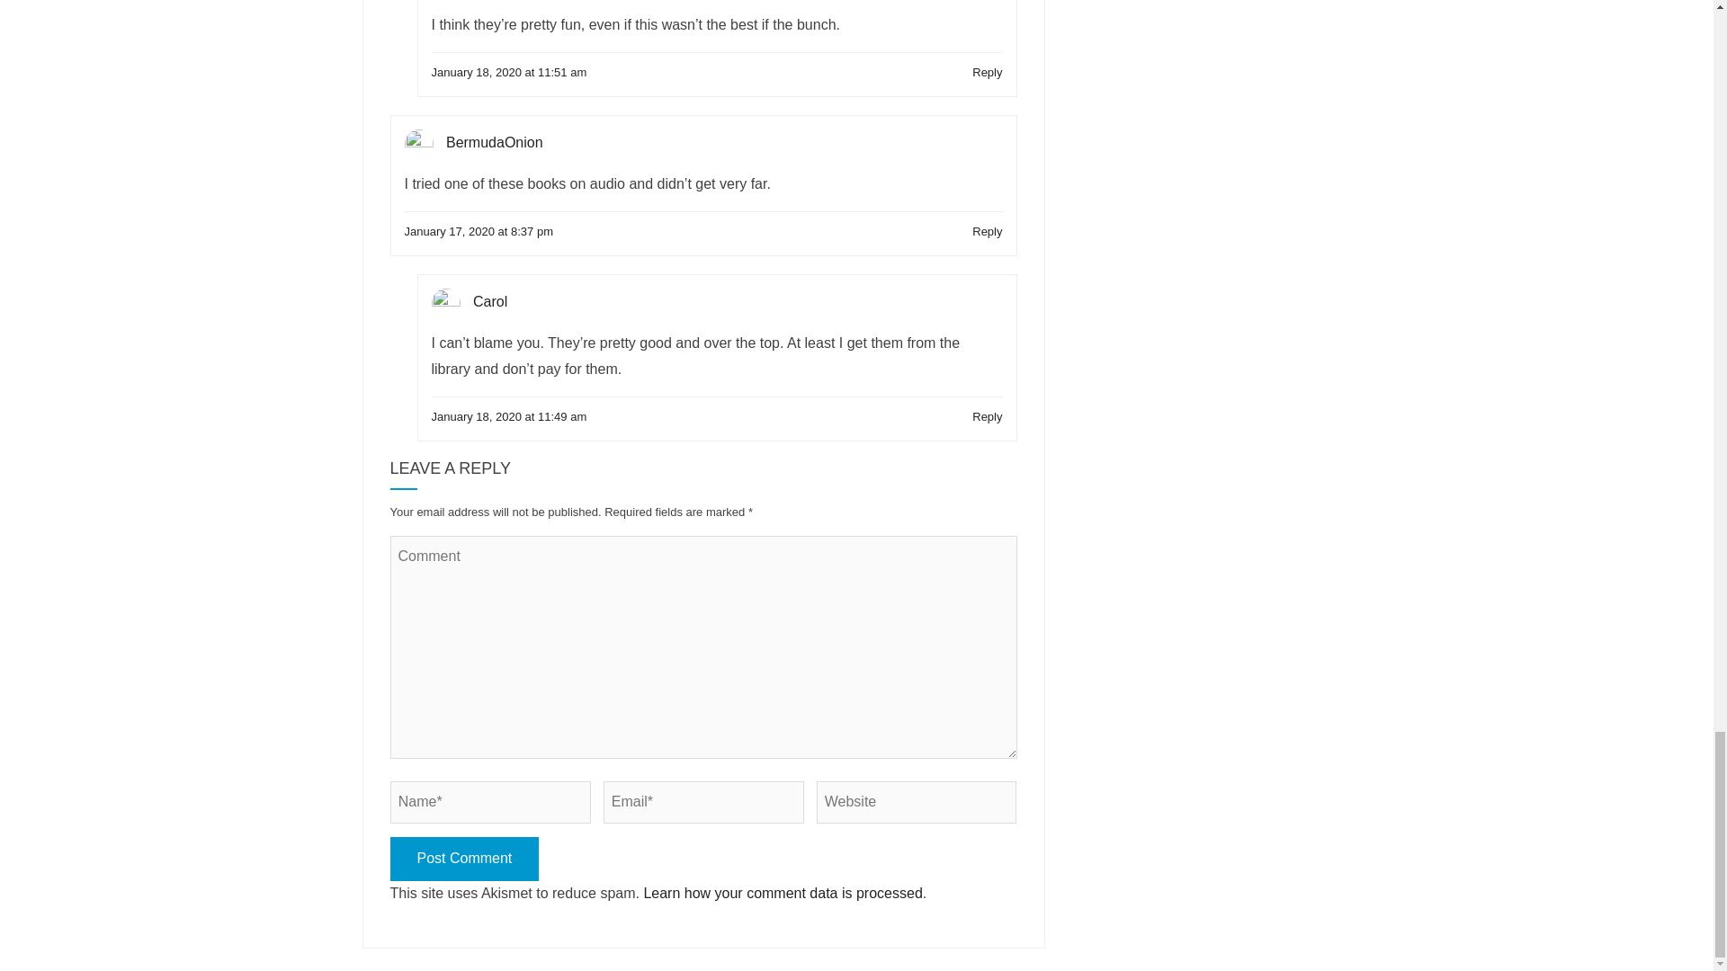 Image resolution: width=1727 pixels, height=971 pixels. Describe the element at coordinates (509, 72) in the screenshot. I see `January 18, 2020 at 11:51 am` at that location.